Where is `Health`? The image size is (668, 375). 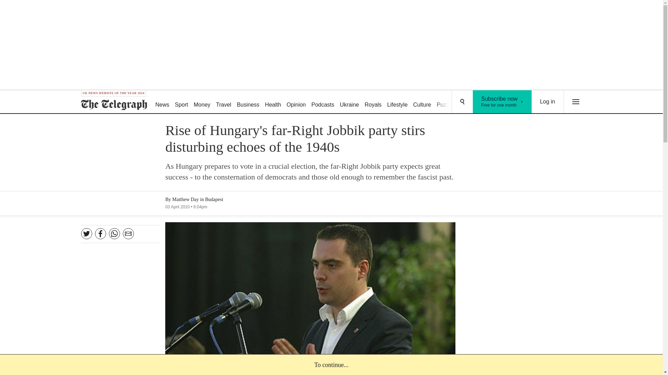
Health is located at coordinates (273, 102).